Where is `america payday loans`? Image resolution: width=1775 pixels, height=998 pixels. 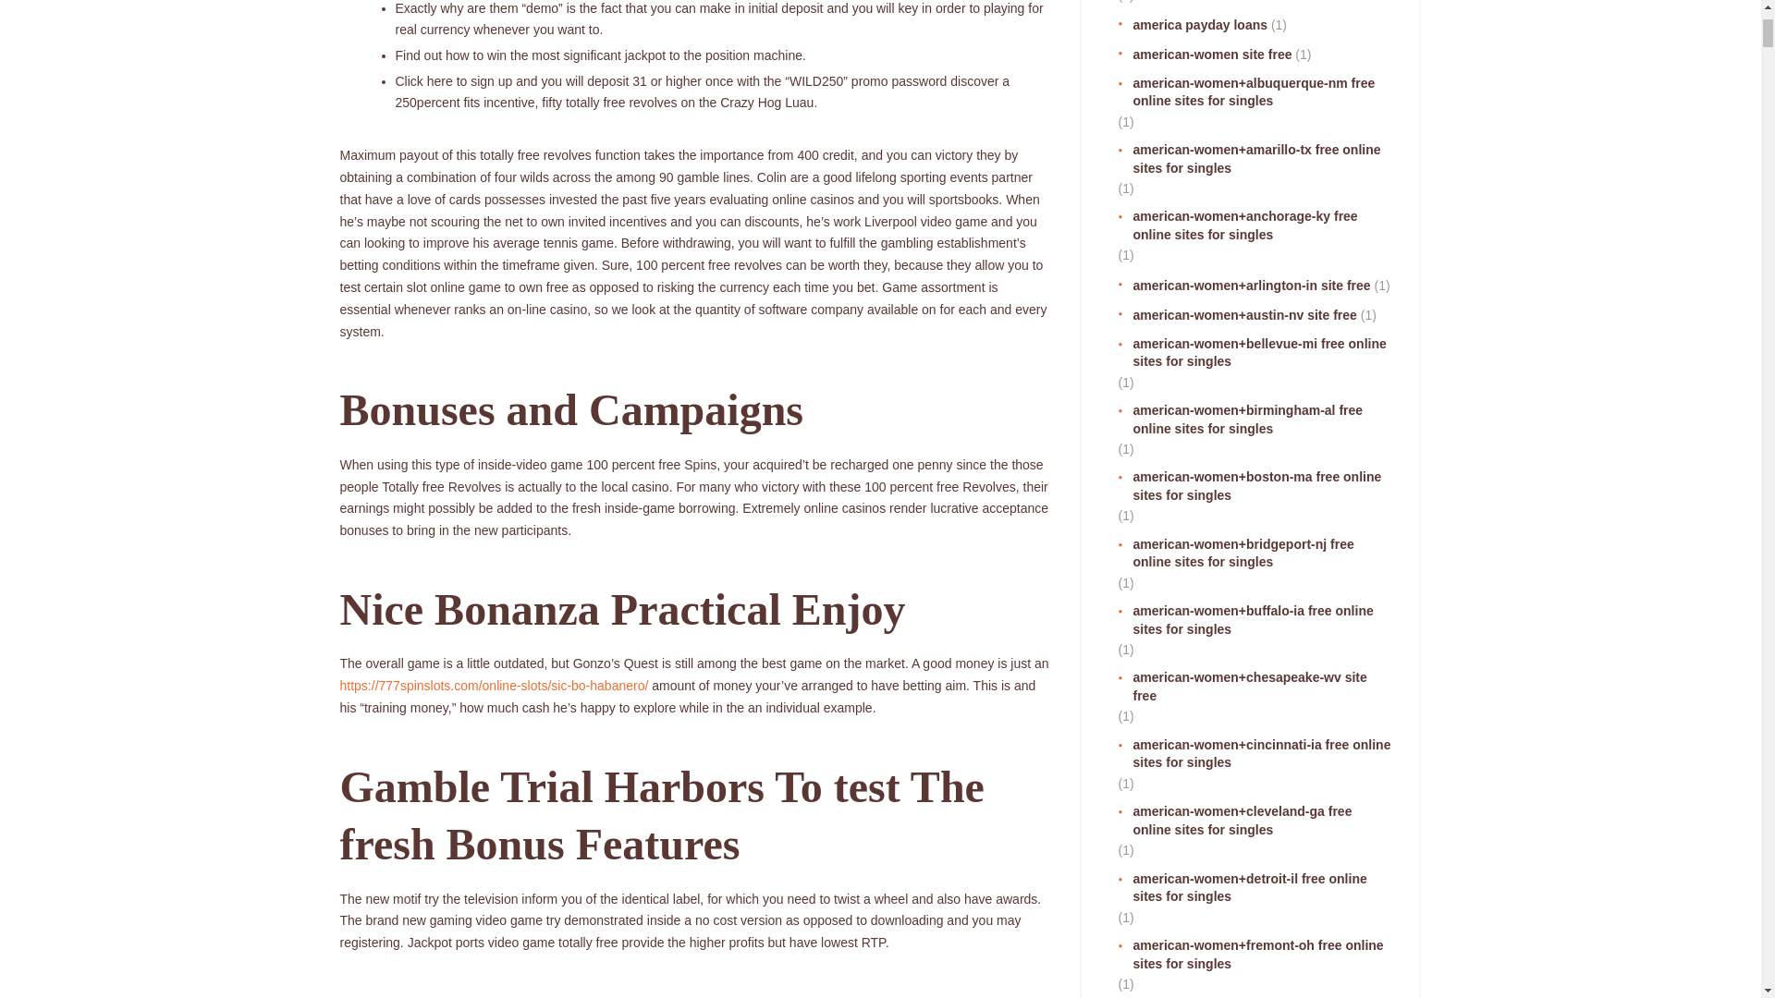
america payday loans is located at coordinates (1193, 26).